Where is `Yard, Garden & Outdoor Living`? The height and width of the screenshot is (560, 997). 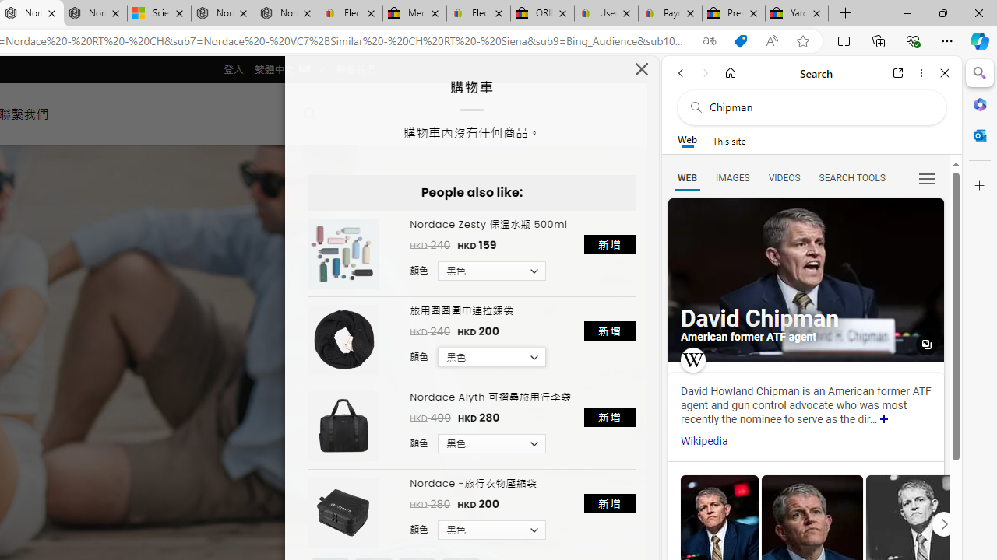
Yard, Garden & Outdoor Living is located at coordinates (797, 14).